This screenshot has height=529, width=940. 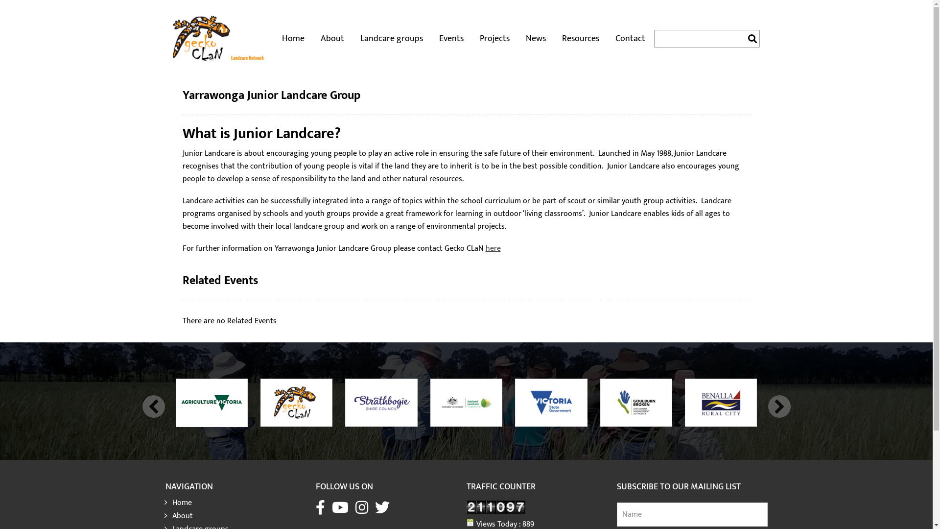 I want to click on About, so click(x=332, y=39).